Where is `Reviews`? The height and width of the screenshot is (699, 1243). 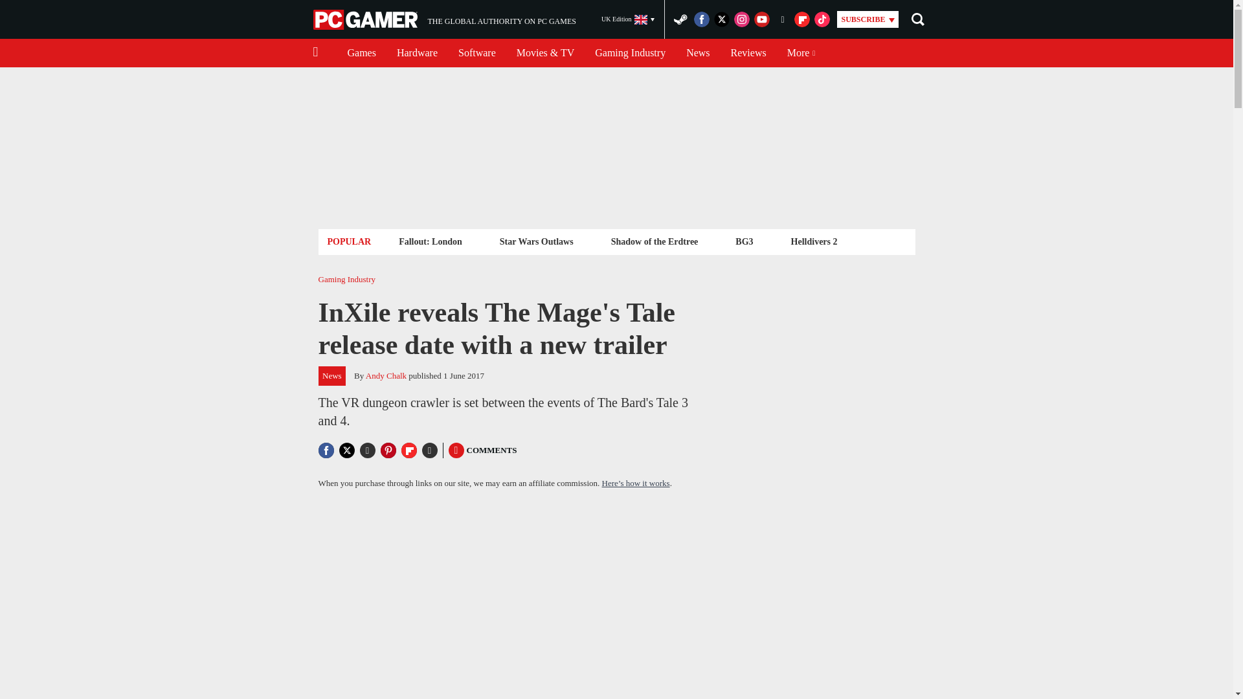 Reviews is located at coordinates (748, 53).